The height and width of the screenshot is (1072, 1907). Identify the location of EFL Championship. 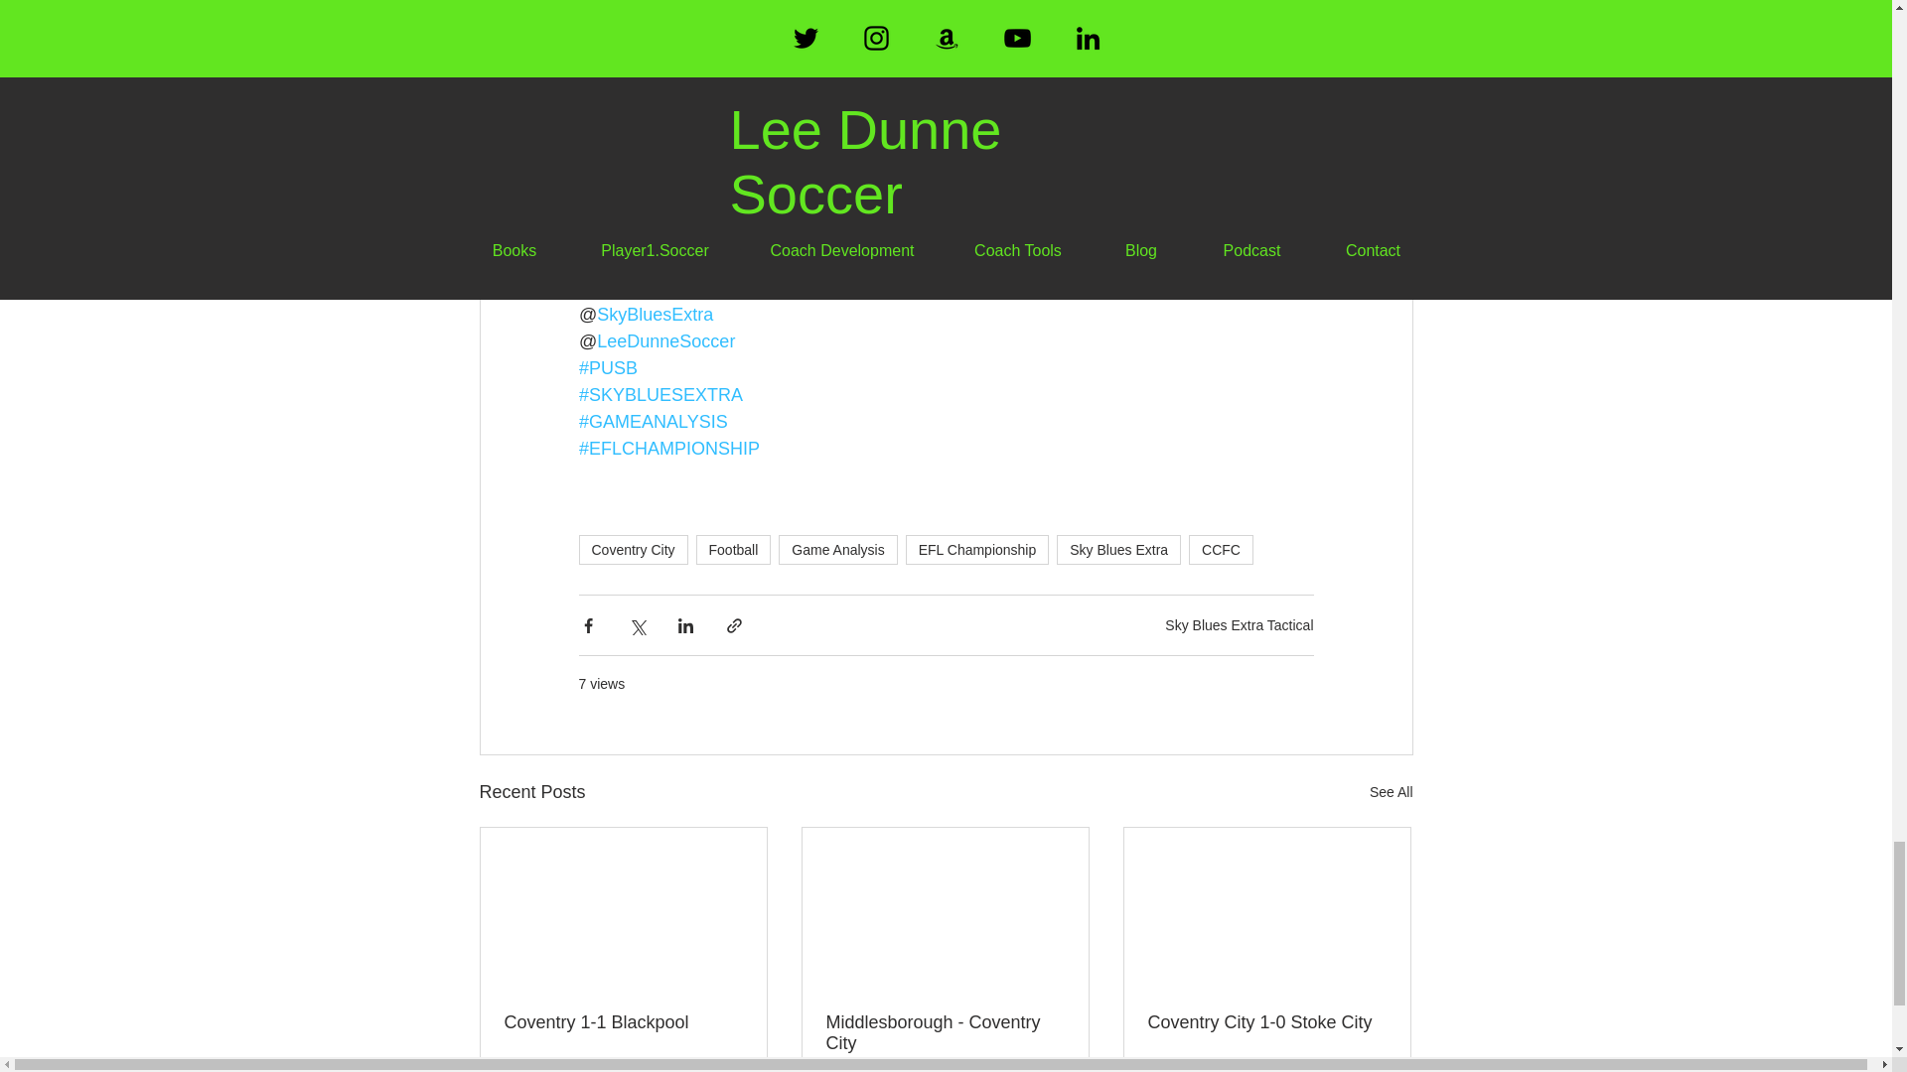
(977, 550).